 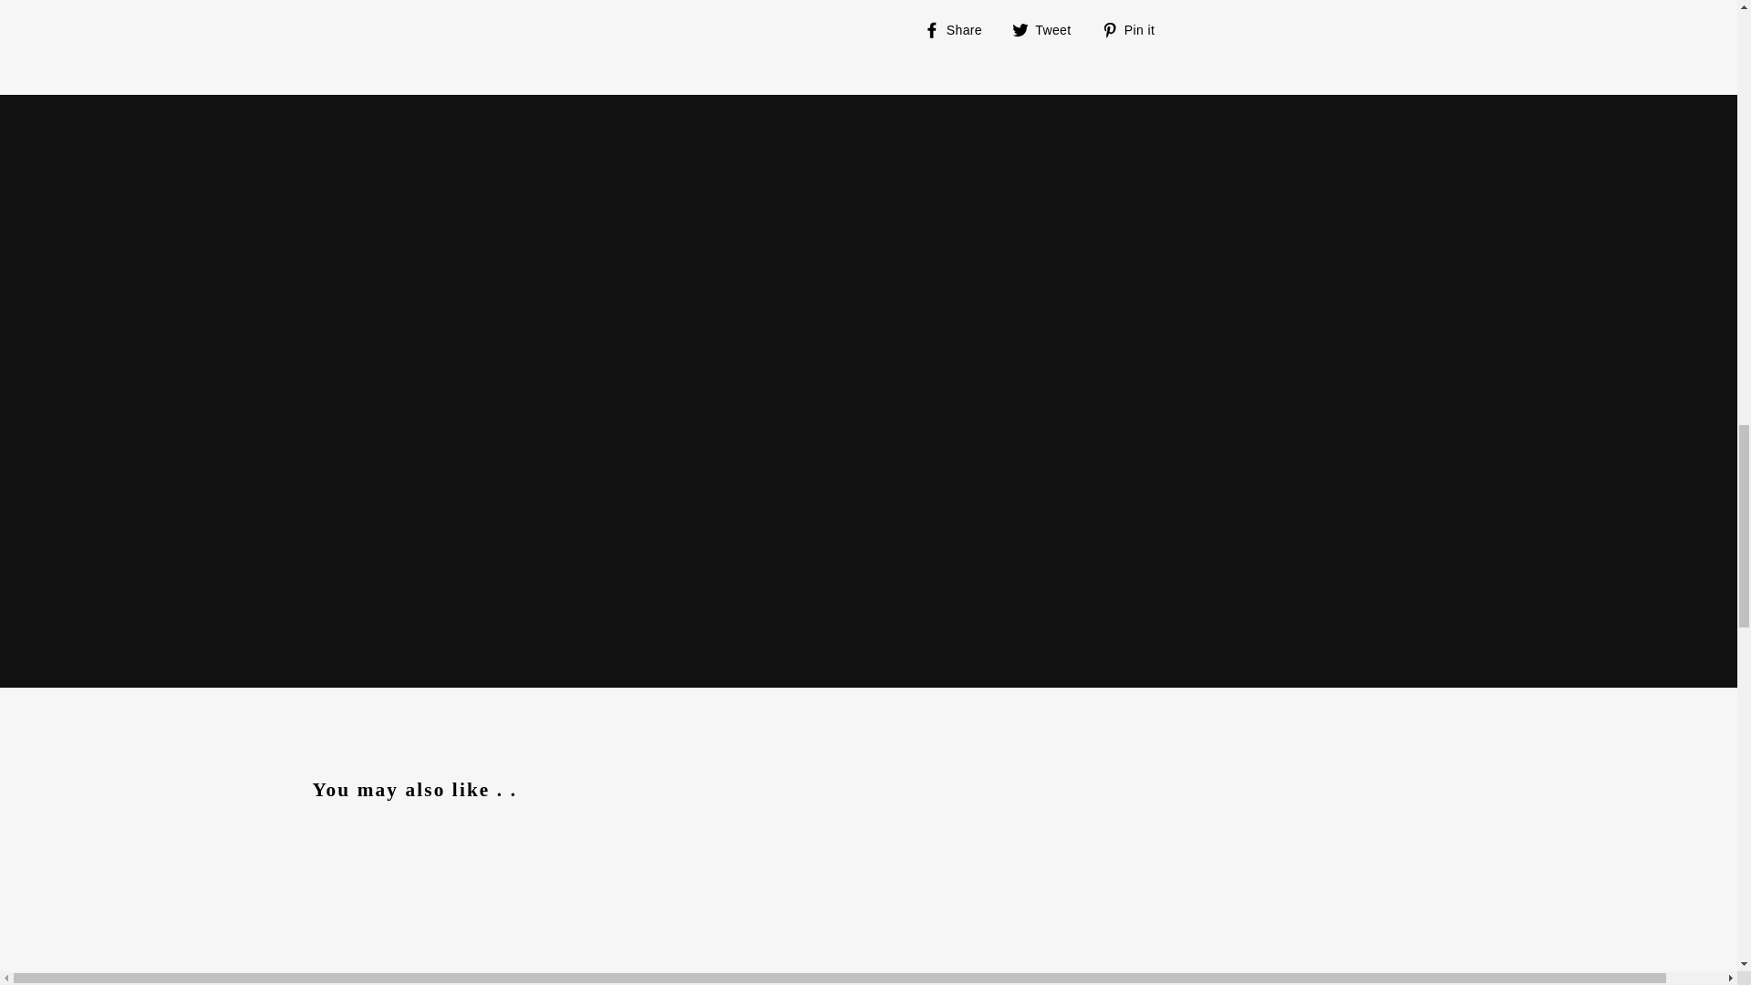 What do you see at coordinates (959, 29) in the screenshot?
I see `Share on Facebook` at bounding box center [959, 29].